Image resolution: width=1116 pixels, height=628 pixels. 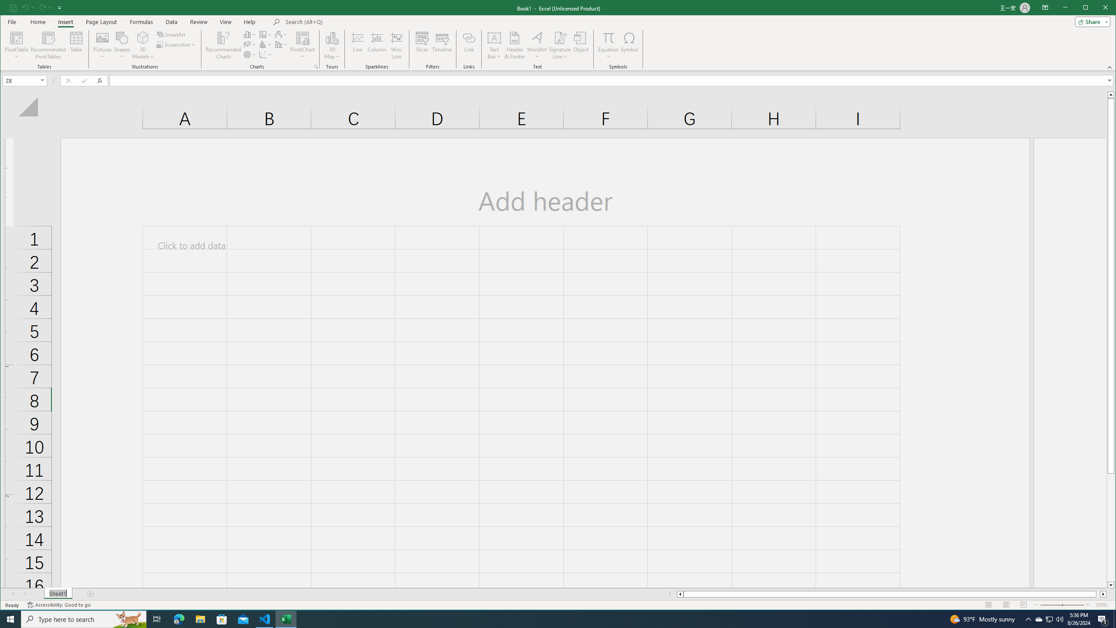 I want to click on Object..., so click(x=581, y=45).